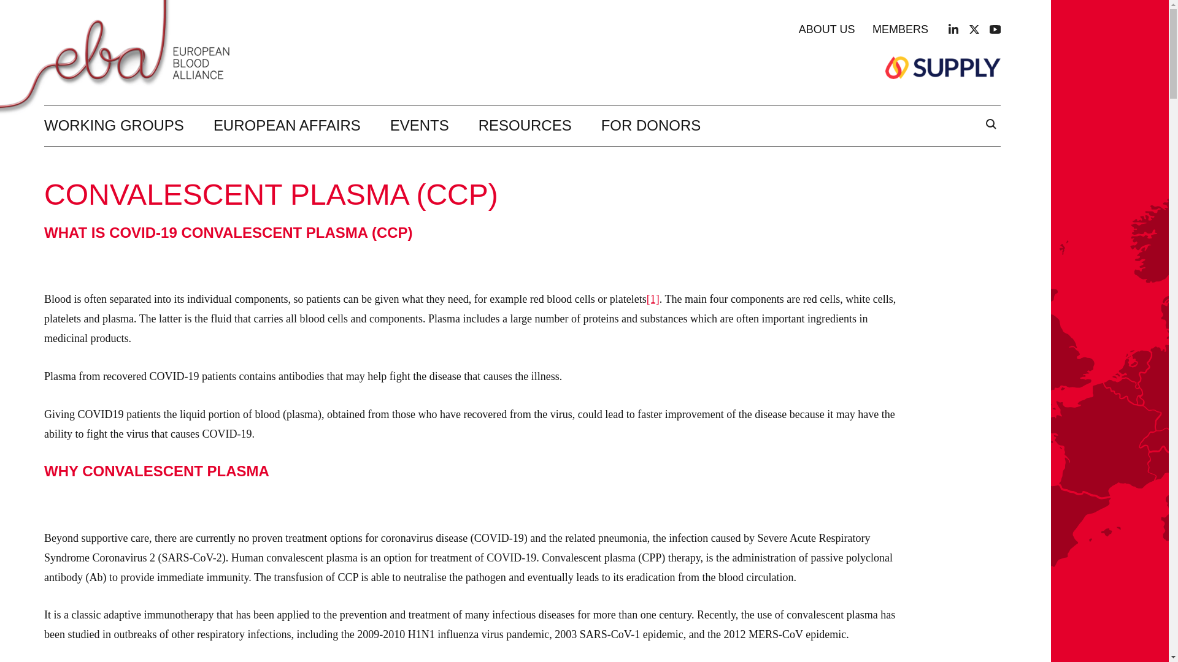  Describe the element at coordinates (419, 125) in the screenshot. I see `EVENTS` at that location.